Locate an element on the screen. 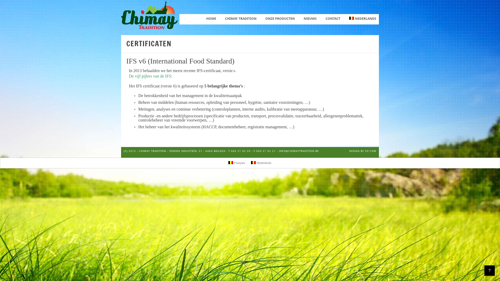 The image size is (500, 281). NIEUWS is located at coordinates (310, 19).